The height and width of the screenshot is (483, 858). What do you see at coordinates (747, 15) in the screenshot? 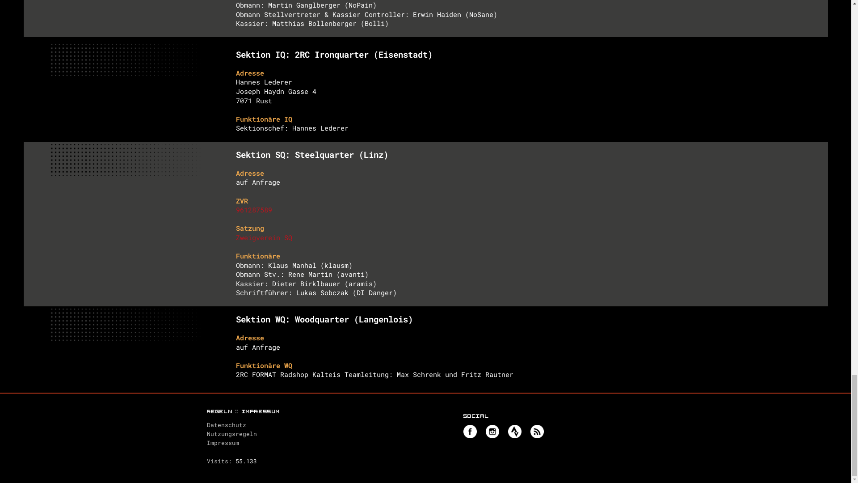
I see `SHOP ::` at bounding box center [747, 15].